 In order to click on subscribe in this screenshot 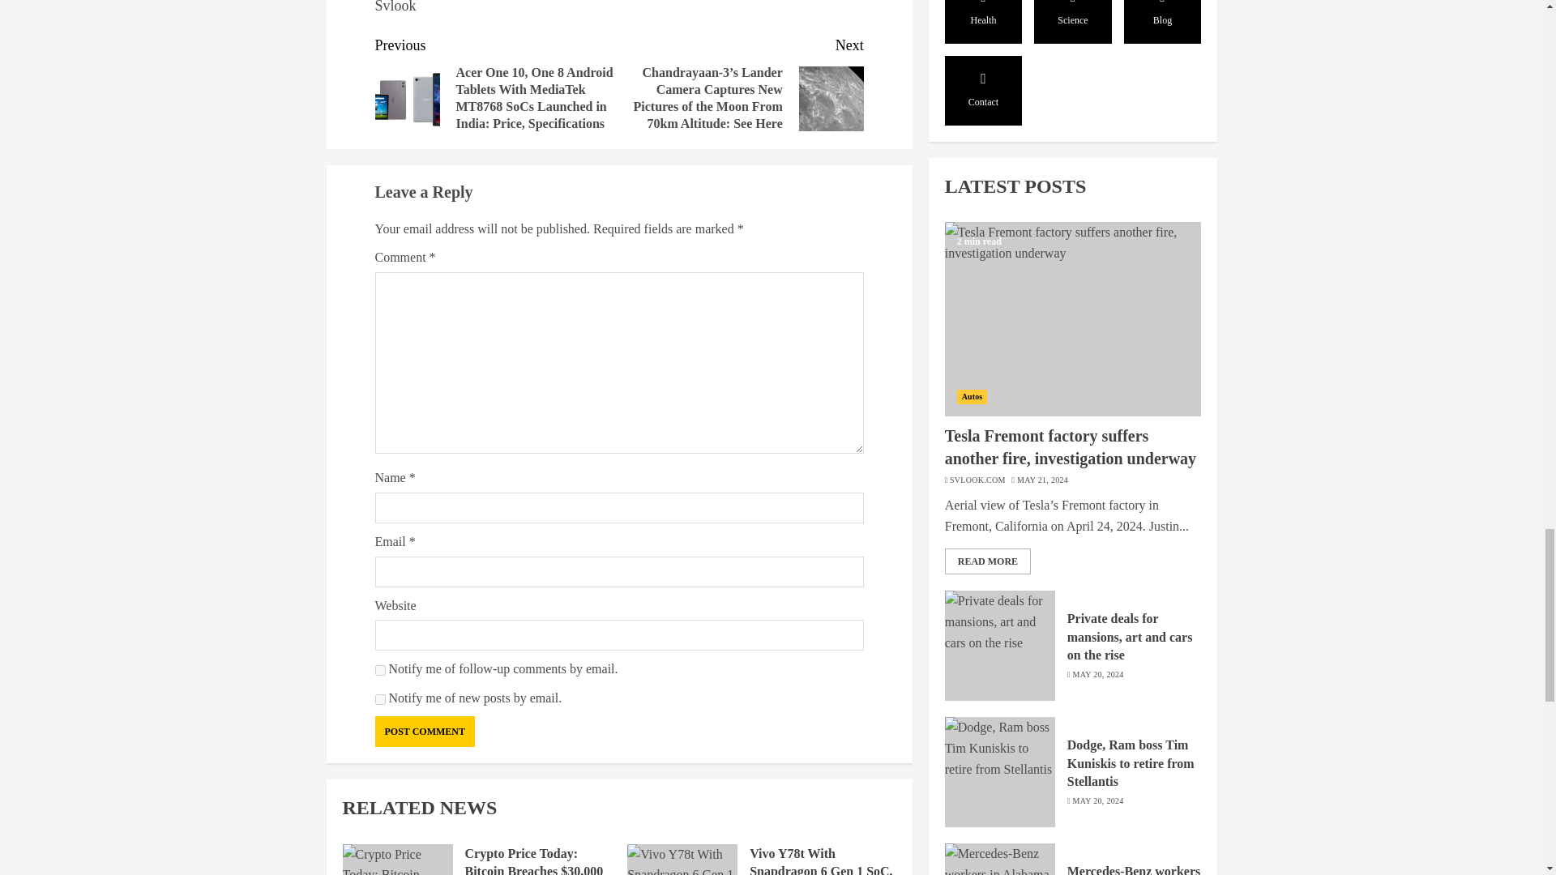, I will do `click(379, 669)`.